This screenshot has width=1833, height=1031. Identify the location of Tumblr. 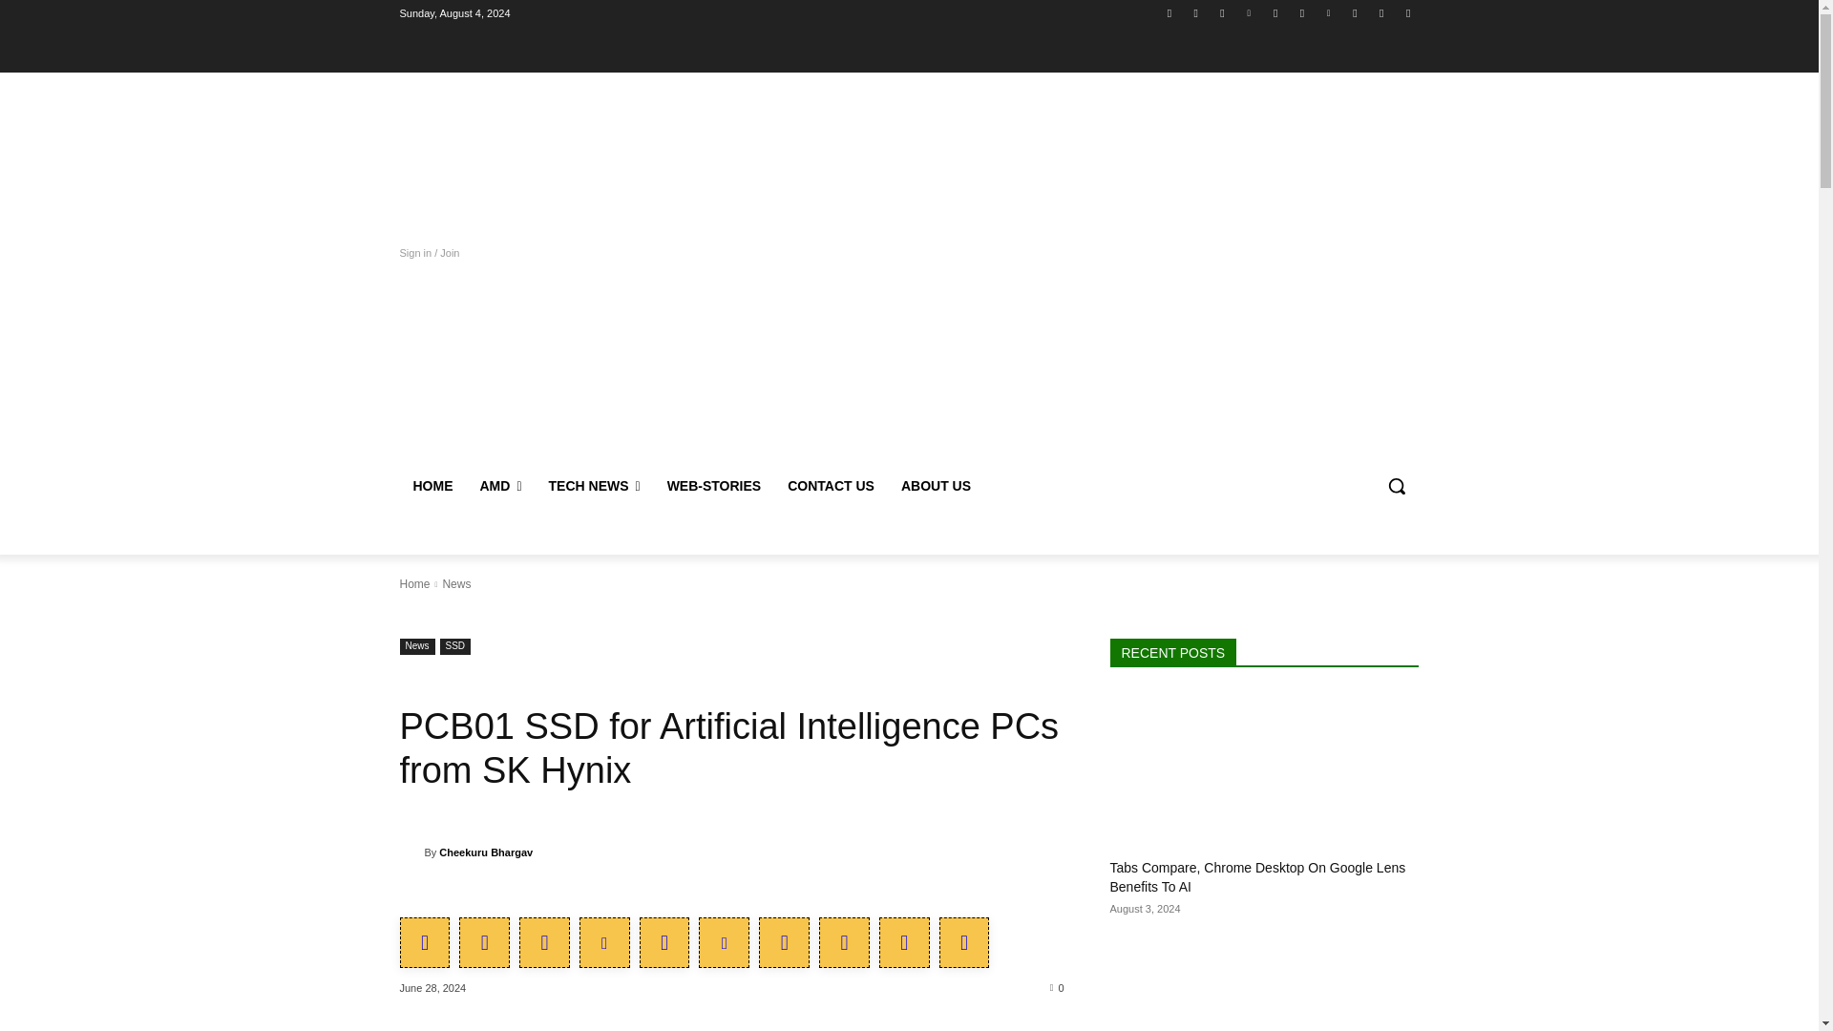
(1302, 12).